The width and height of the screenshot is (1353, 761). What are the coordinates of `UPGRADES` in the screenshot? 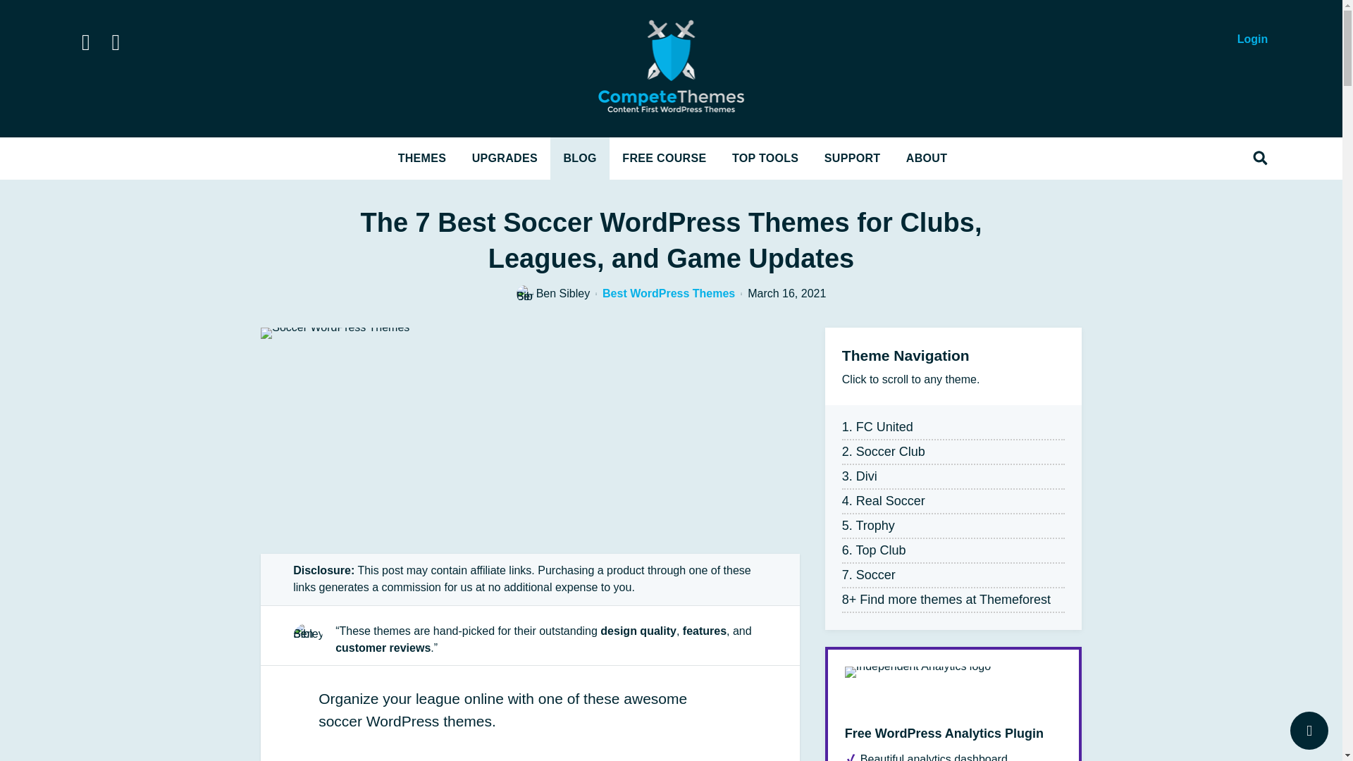 It's located at (505, 158).